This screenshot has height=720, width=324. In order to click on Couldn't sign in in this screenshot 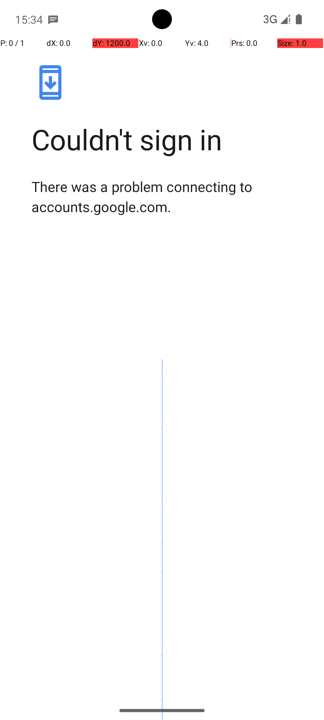, I will do `click(168, 139)`.